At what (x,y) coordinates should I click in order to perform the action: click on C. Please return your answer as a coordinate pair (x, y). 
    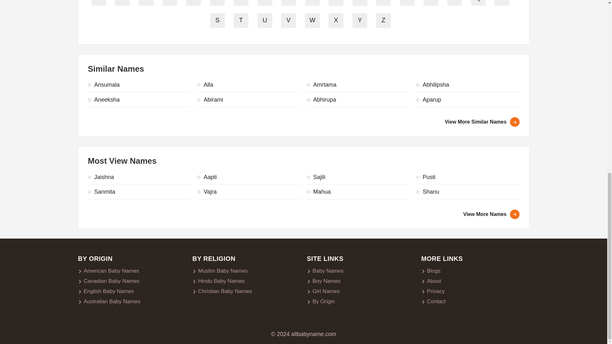
    Looking at the image, I should click on (147, 3).